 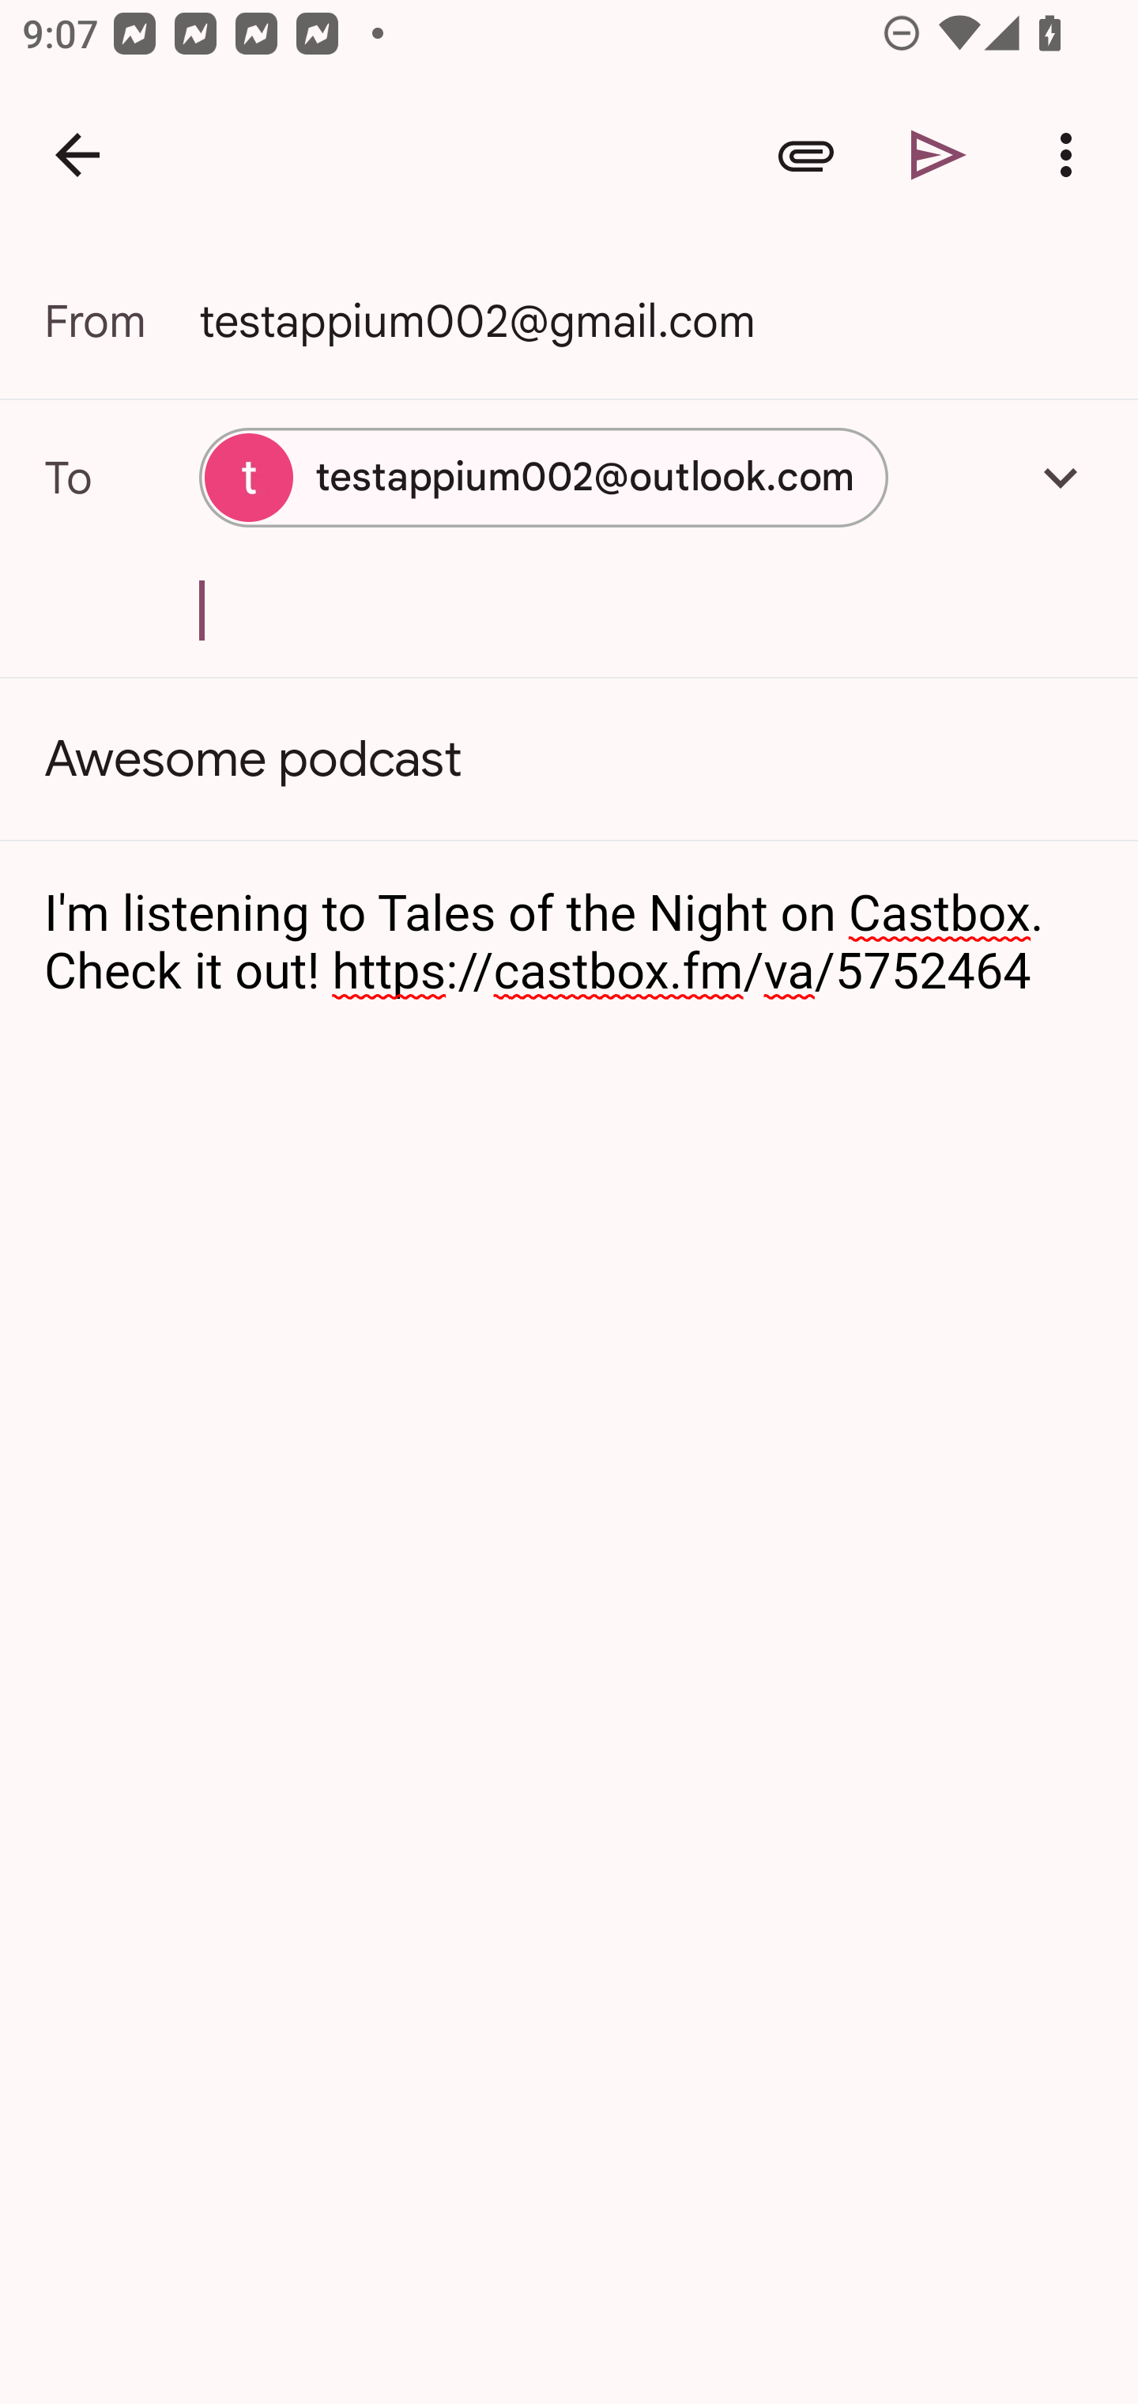 What do you see at coordinates (806, 155) in the screenshot?
I see `Attach file` at bounding box center [806, 155].